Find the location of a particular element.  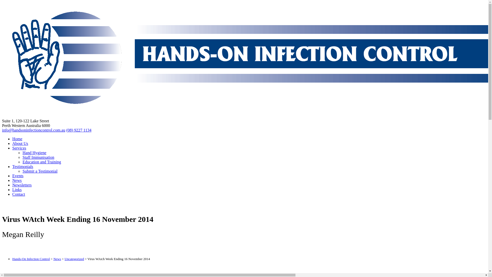

About Us is located at coordinates (20, 144).